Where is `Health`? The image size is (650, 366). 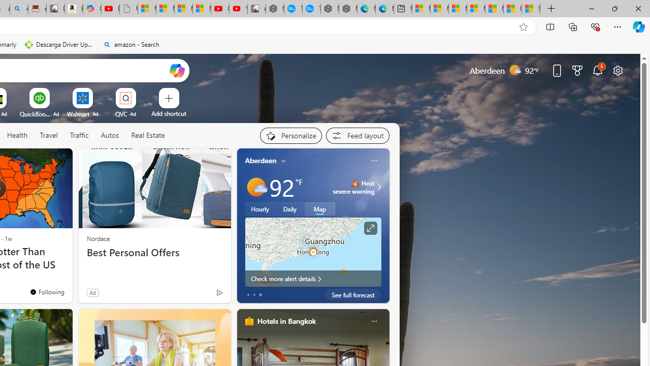 Health is located at coordinates (17, 135).